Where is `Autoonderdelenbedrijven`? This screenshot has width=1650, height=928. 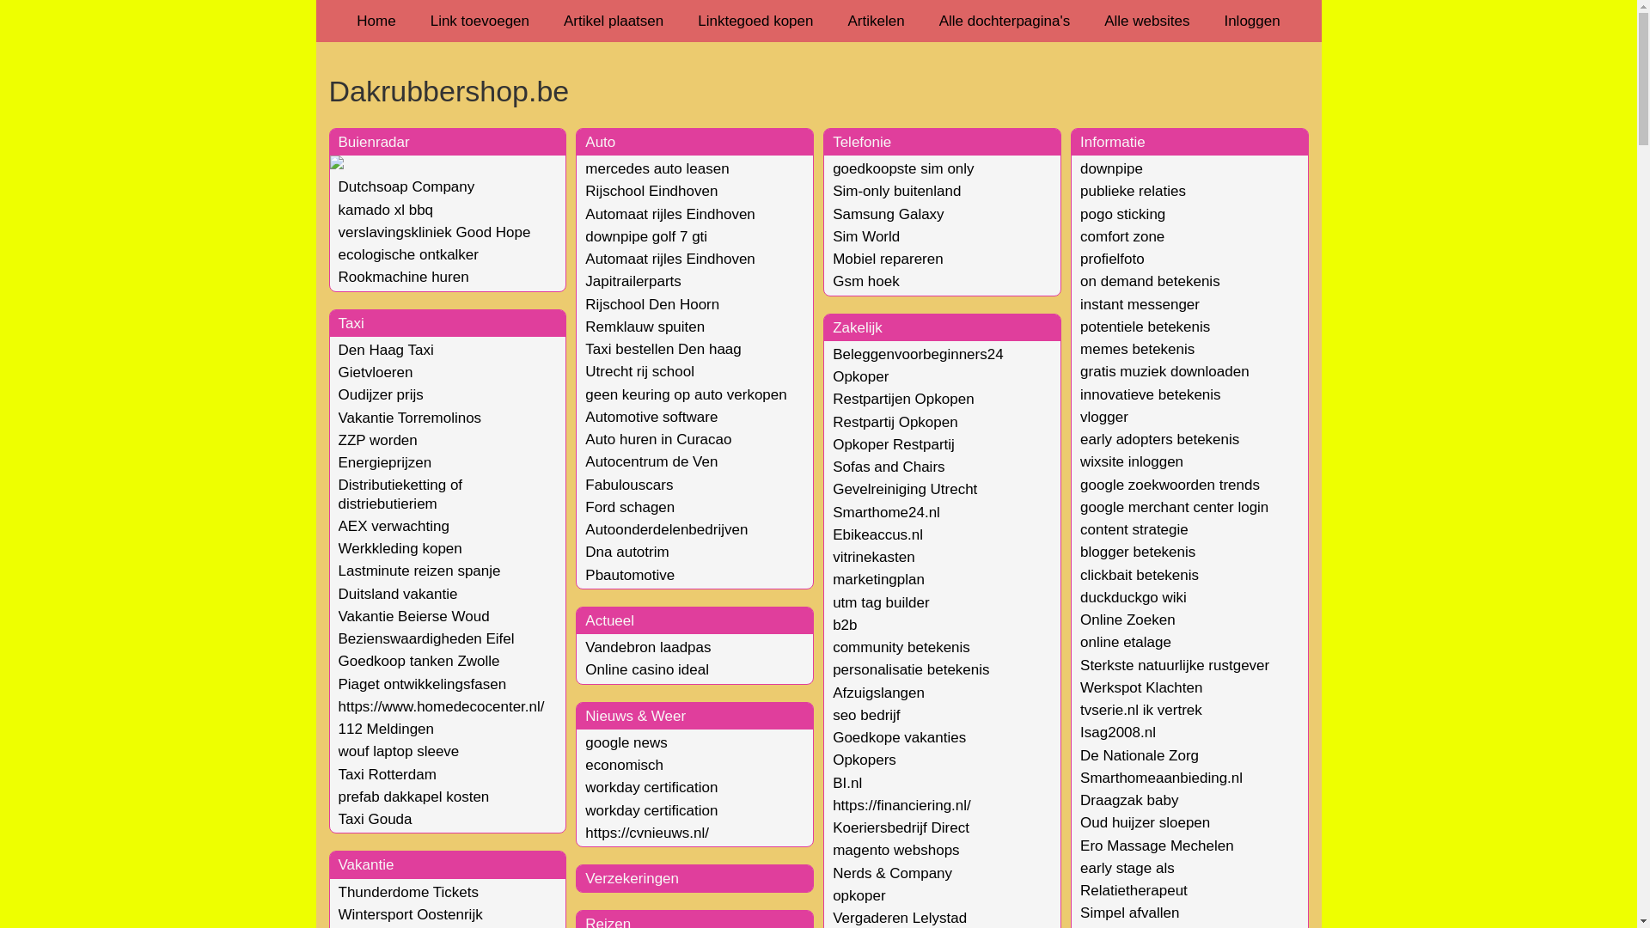
Autoonderdelenbedrijven is located at coordinates (667, 529).